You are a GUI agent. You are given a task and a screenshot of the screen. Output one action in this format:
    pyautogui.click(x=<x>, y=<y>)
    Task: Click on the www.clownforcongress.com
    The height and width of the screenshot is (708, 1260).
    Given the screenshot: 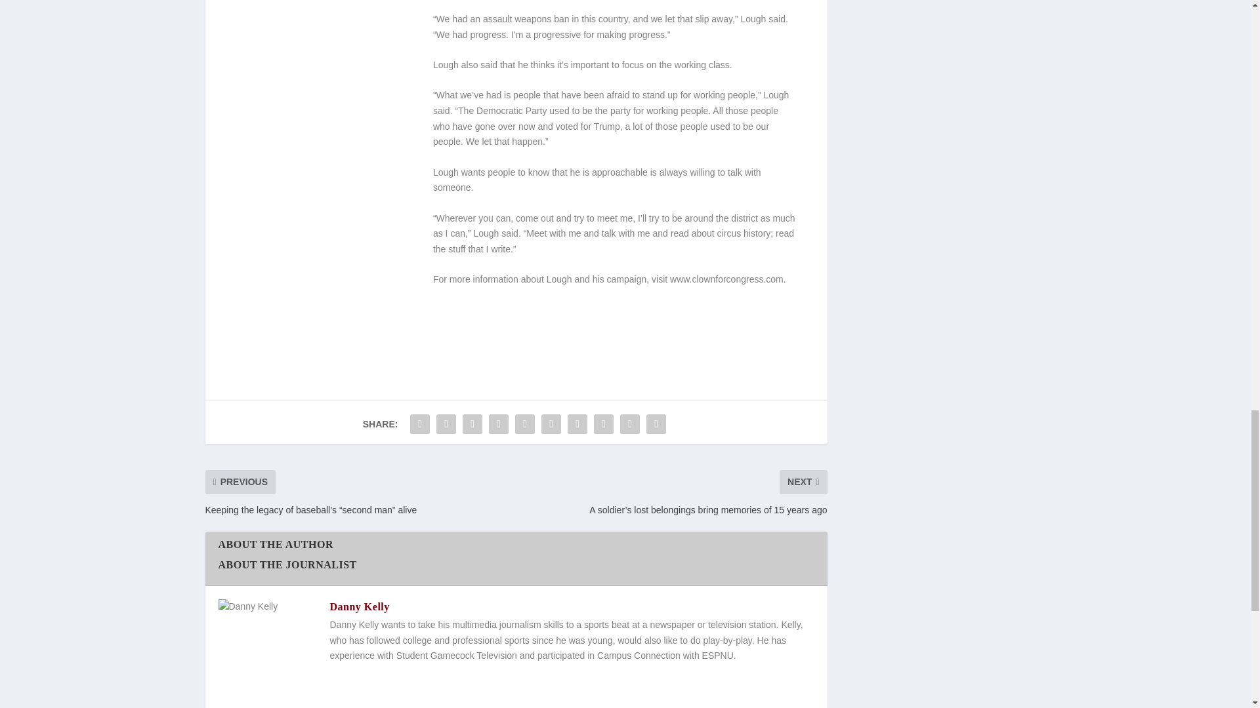 What is the action you would take?
    pyautogui.click(x=727, y=279)
    